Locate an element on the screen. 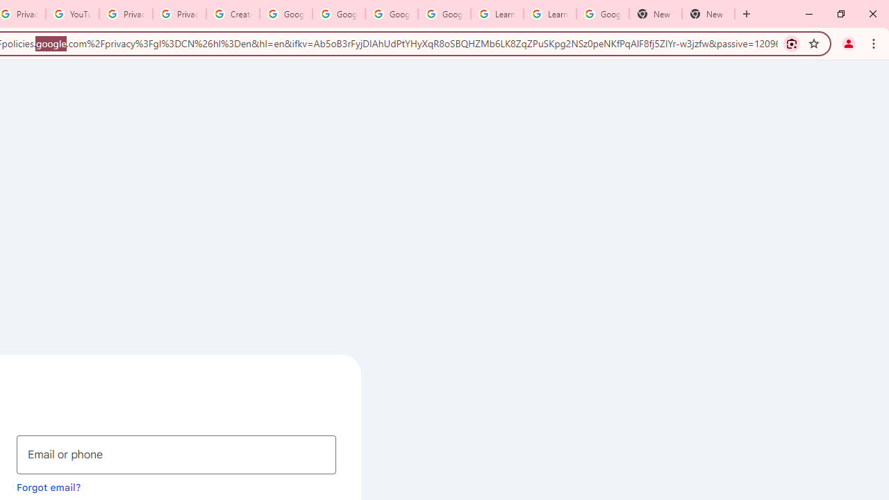 The image size is (889, 500). New Tab is located at coordinates (656, 14).